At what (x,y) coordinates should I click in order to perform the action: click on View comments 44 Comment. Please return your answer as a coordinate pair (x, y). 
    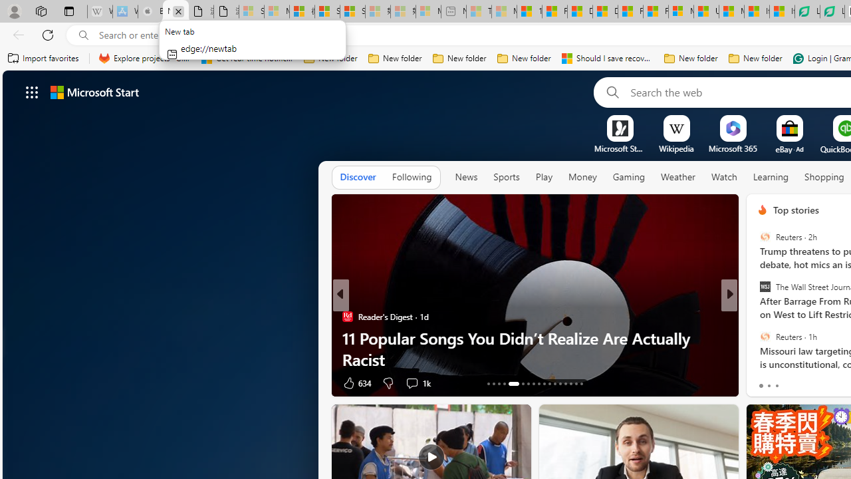
    Looking at the image, I should click on (820, 383).